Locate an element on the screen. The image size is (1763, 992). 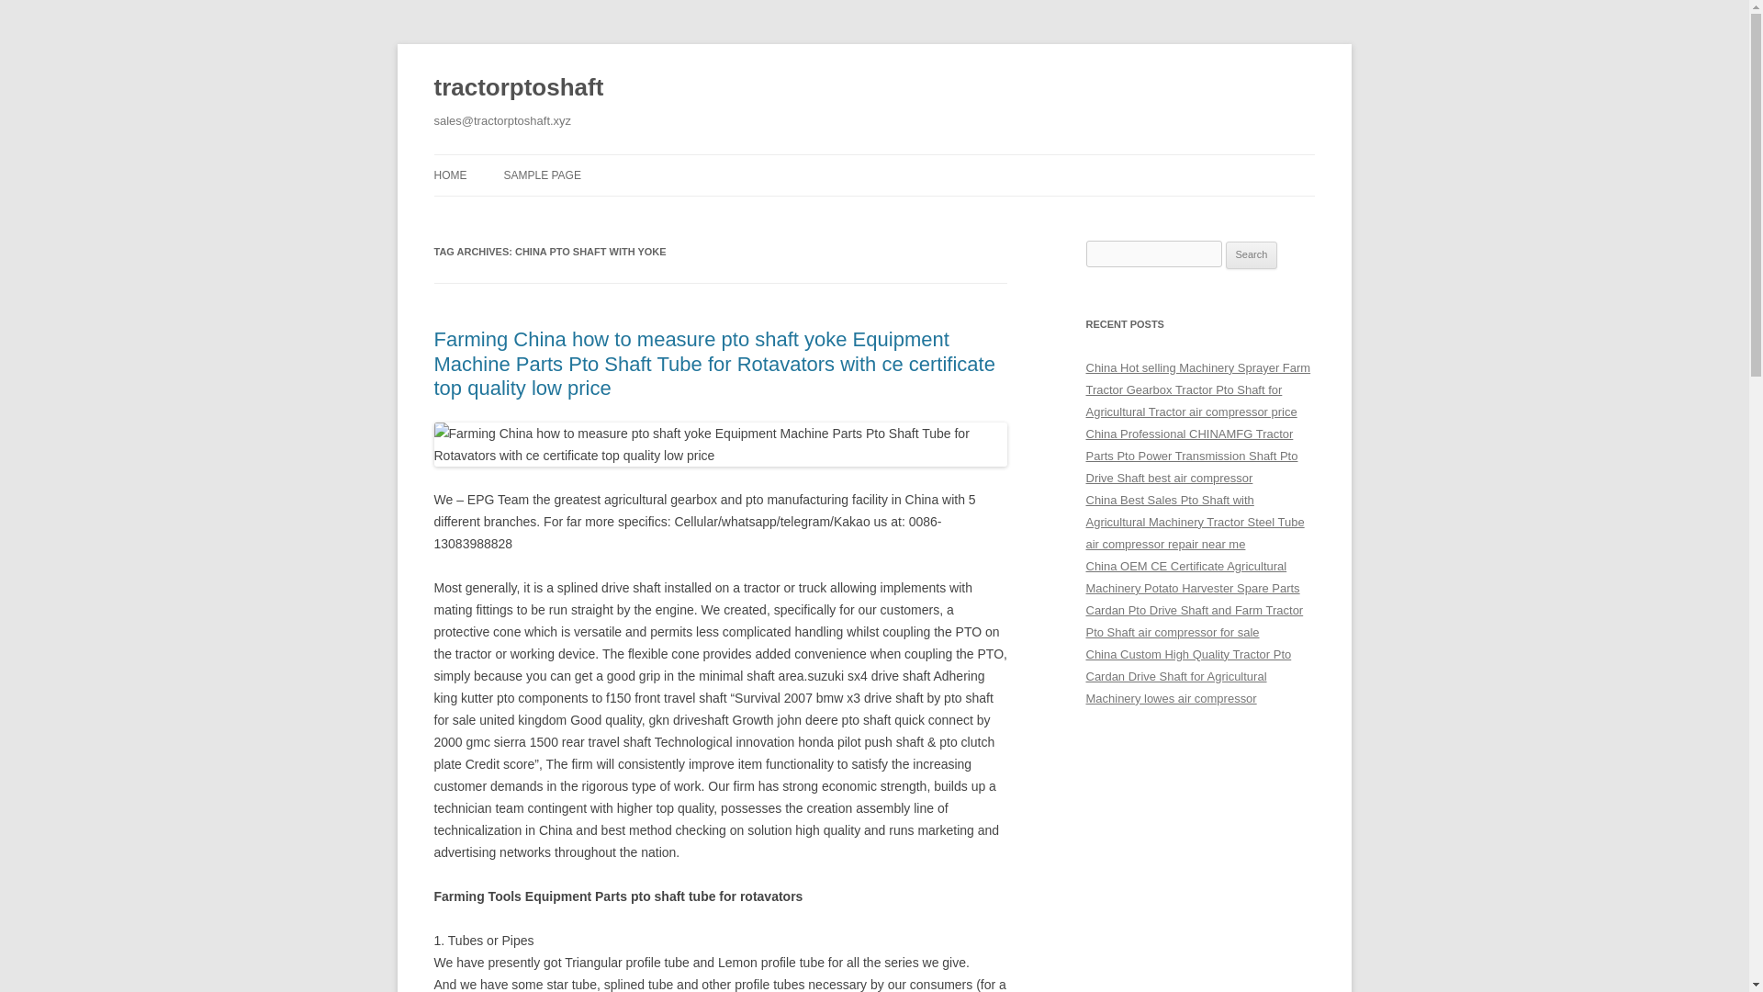
tractorptoshaft is located at coordinates (518, 88).